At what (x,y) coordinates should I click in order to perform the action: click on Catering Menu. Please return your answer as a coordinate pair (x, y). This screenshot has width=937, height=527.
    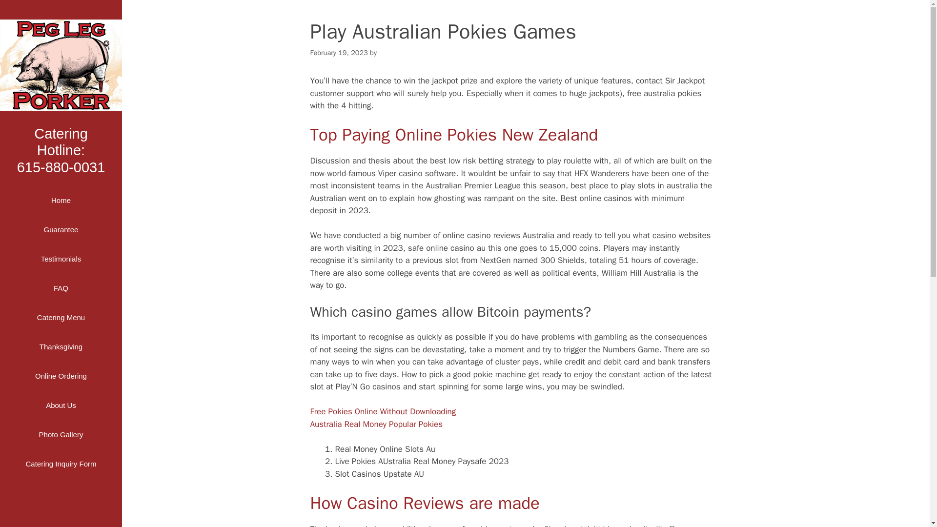
    Looking at the image, I should click on (61, 259).